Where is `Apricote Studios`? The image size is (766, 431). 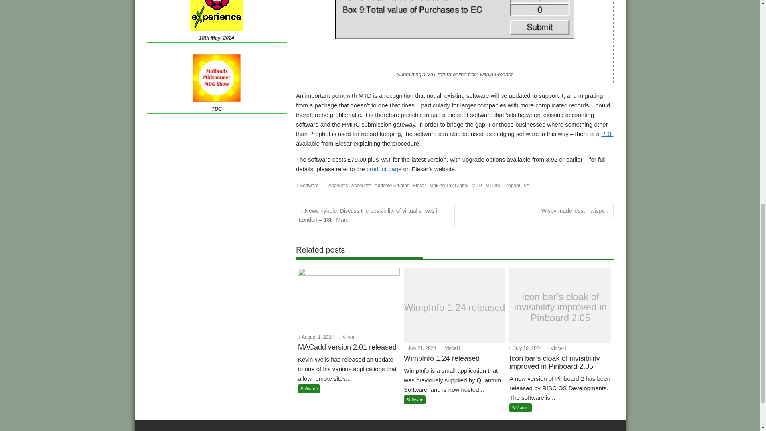
Apricote Studios is located at coordinates (392, 185).